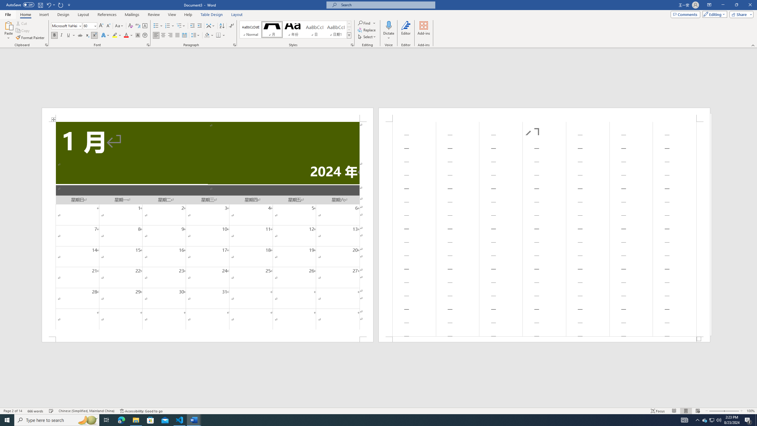 Image resolution: width=757 pixels, height=426 pixels. I want to click on Row Down, so click(349, 30).